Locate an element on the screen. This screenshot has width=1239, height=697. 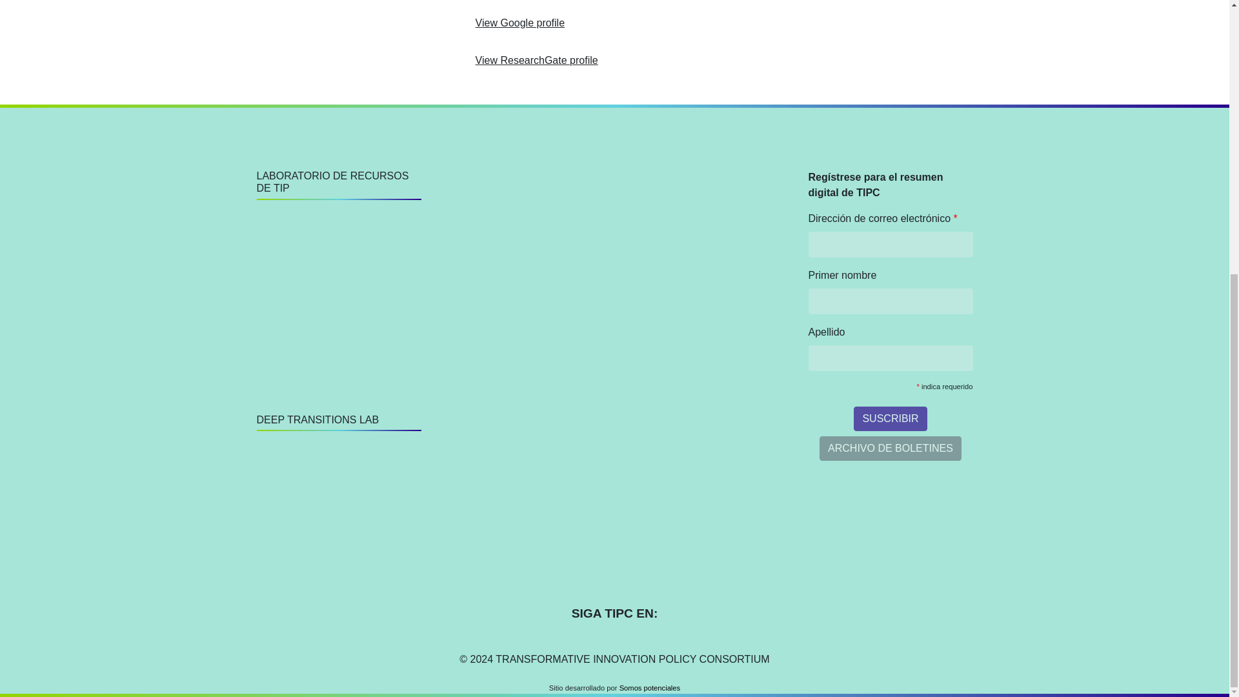
ARCHIVO DE BOLETINES is located at coordinates (890, 448).